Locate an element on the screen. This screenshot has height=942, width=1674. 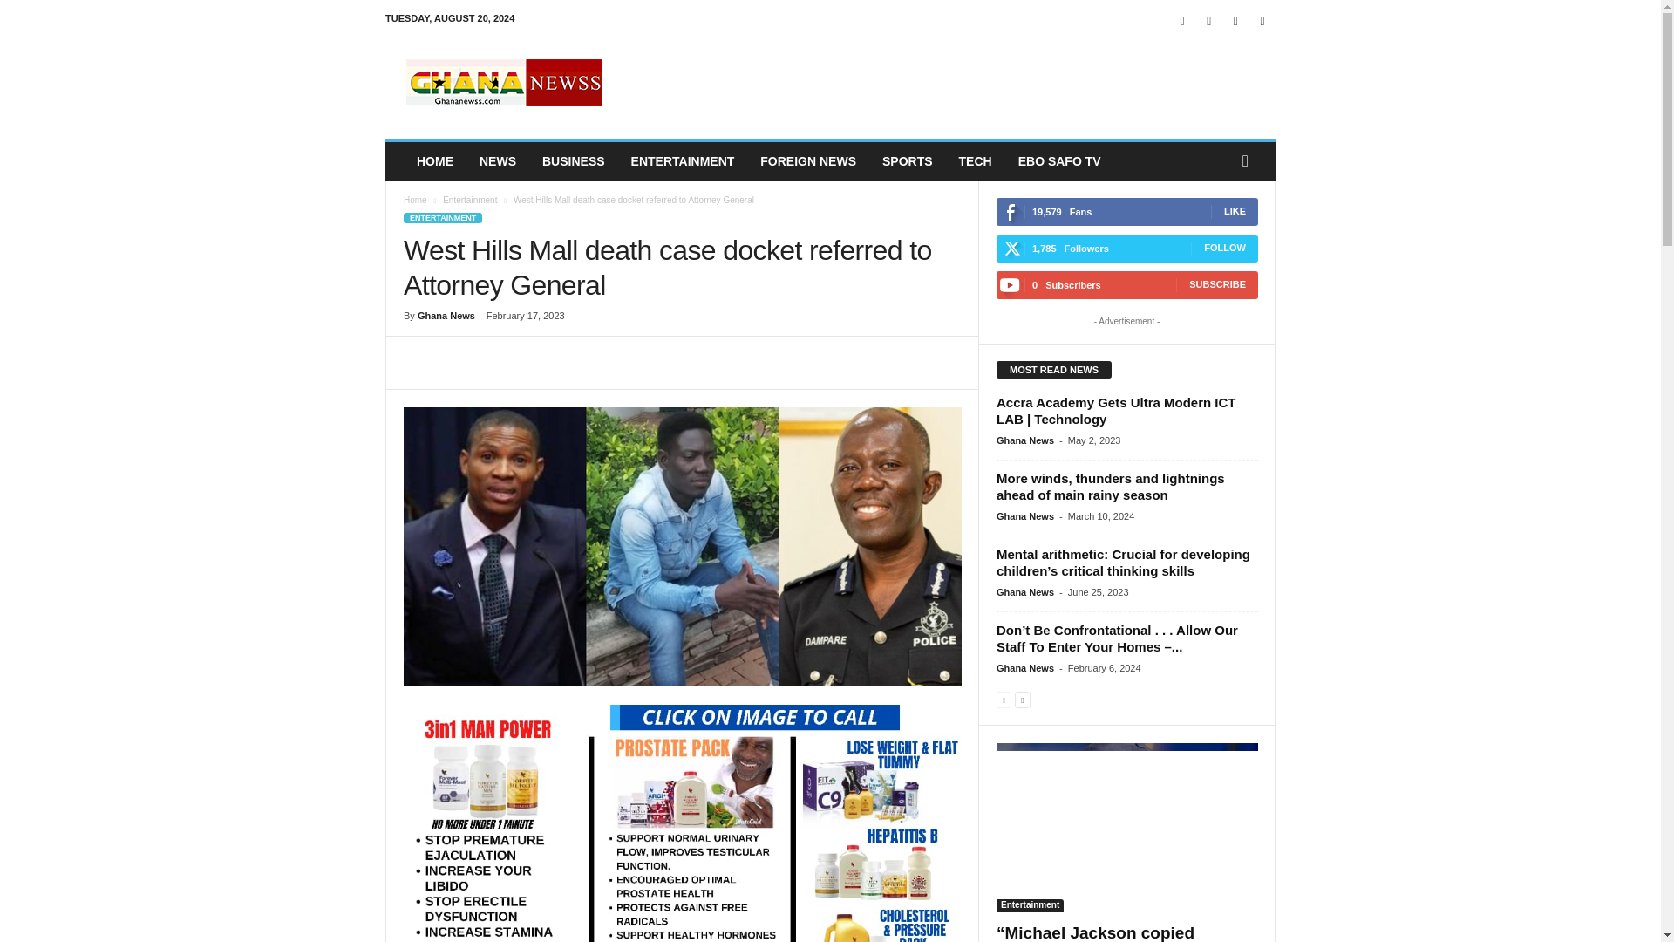
EBO SAFO TV is located at coordinates (1060, 161).